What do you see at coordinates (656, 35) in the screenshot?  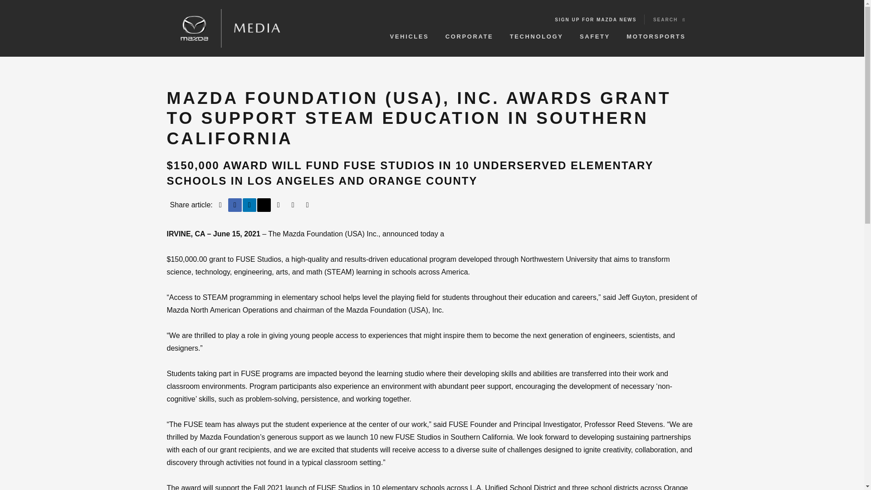 I see `MOTORSPORTS` at bounding box center [656, 35].